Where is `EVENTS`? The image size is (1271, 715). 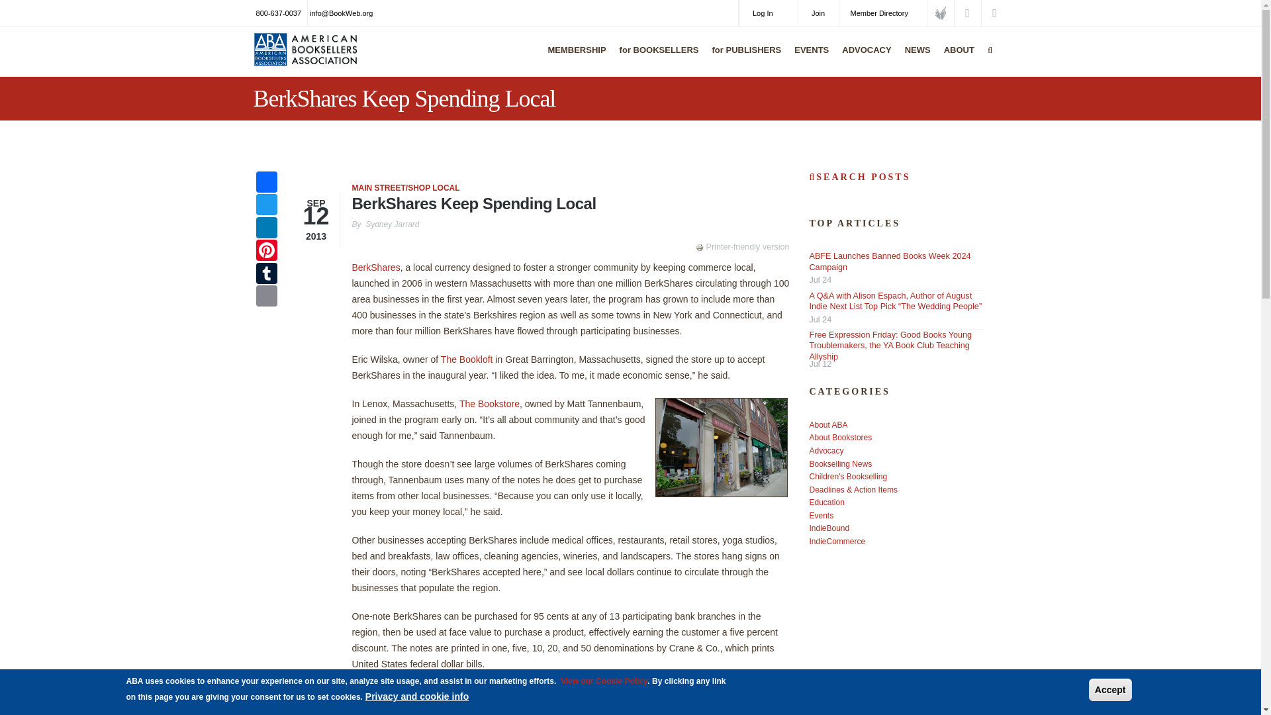
EVENTS is located at coordinates (808, 58).